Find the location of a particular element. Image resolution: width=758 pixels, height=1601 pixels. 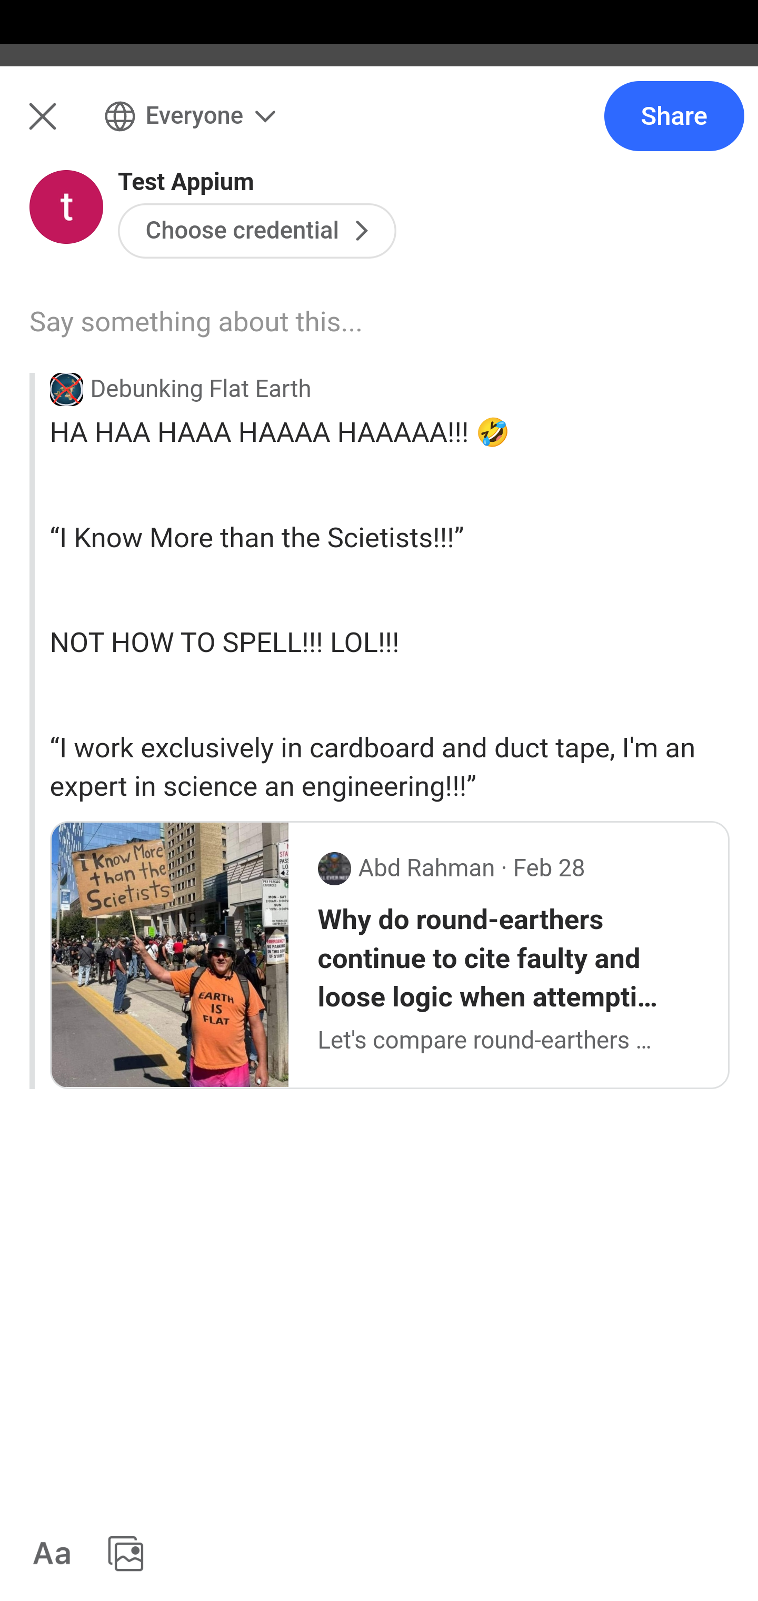

Me Home Search Add is located at coordinates (379, 128).